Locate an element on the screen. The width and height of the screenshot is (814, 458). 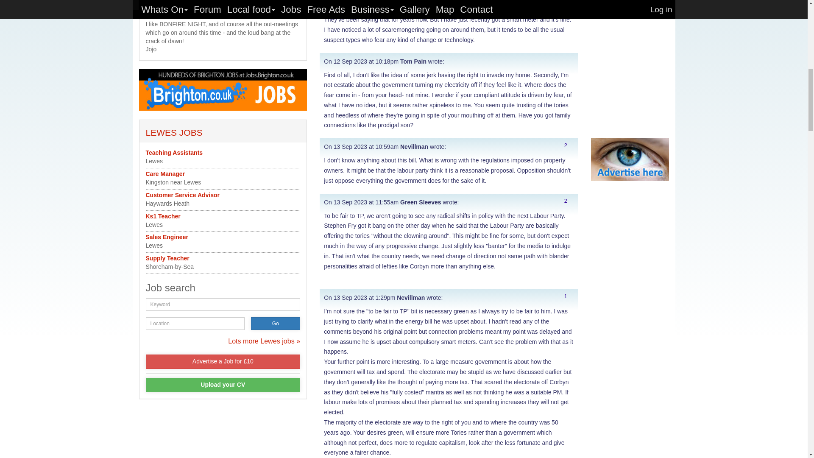
View details of this job is located at coordinates (165, 173).